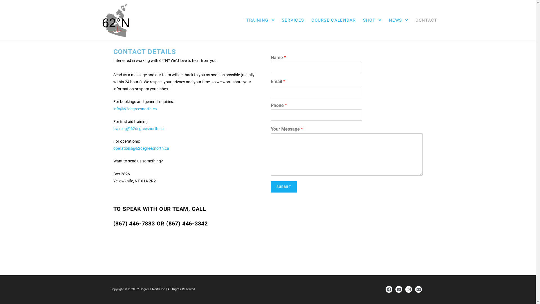 The image size is (540, 304). Describe the element at coordinates (141, 148) in the screenshot. I see `operations@62degreesnorth.ca` at that location.